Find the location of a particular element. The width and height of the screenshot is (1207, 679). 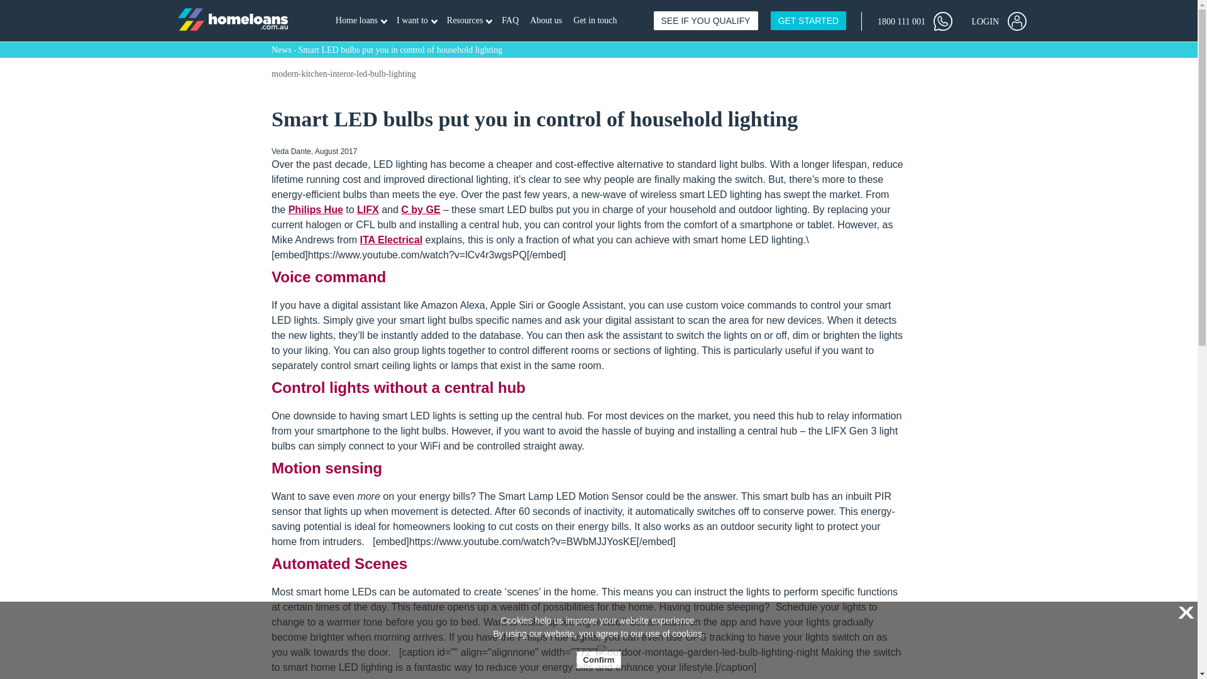

I want to is located at coordinates (469, 21).